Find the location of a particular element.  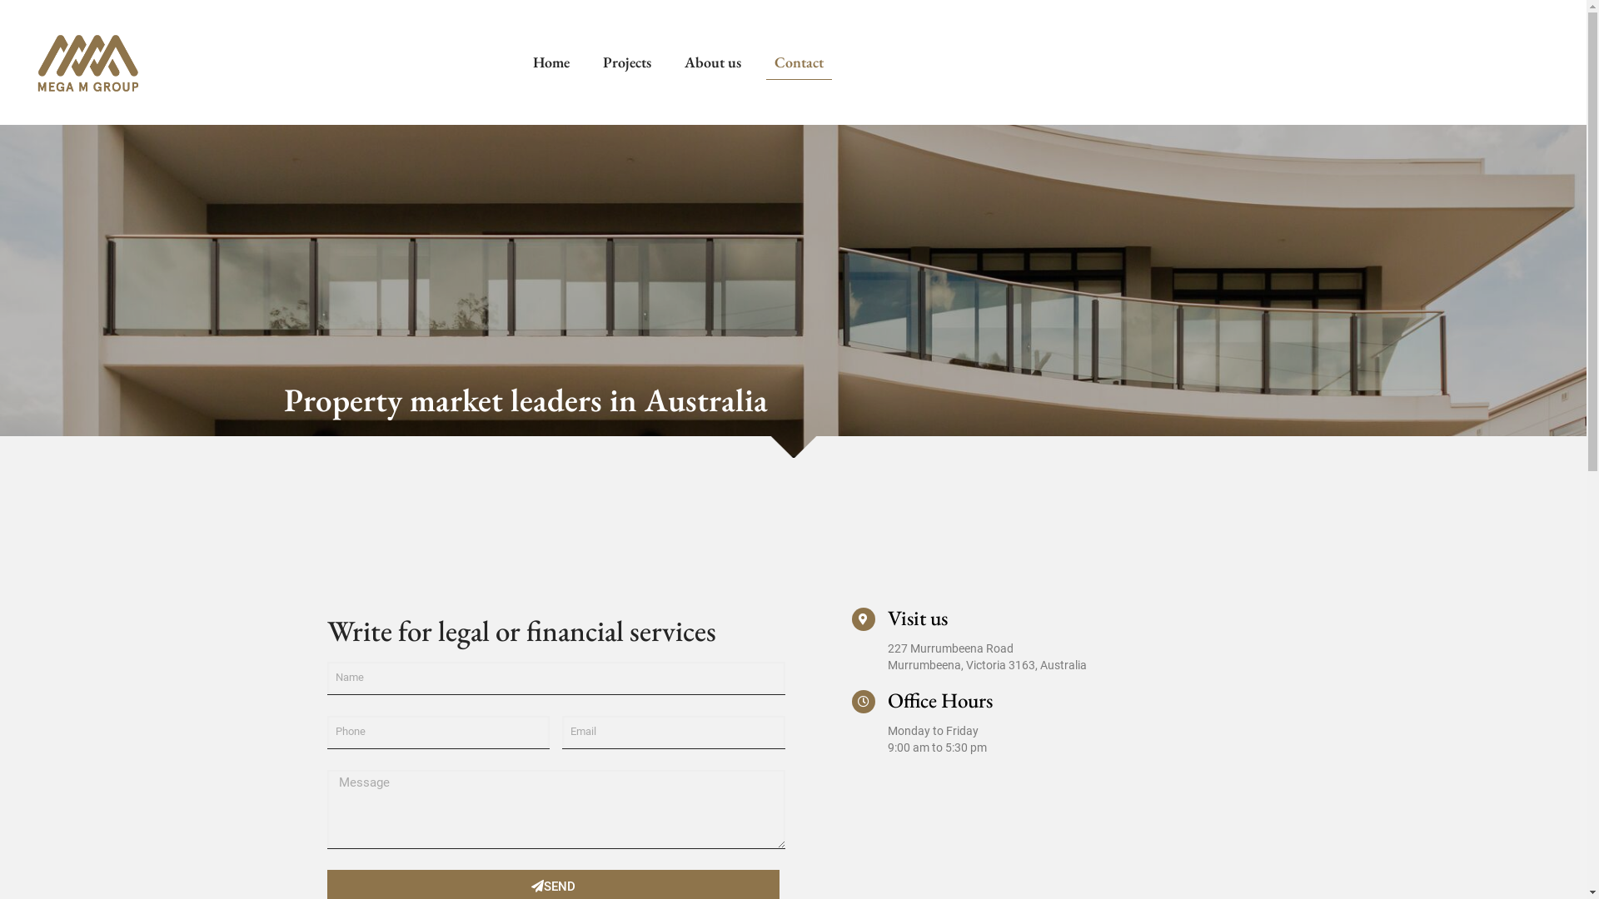

Contact is located at coordinates (799, 62).